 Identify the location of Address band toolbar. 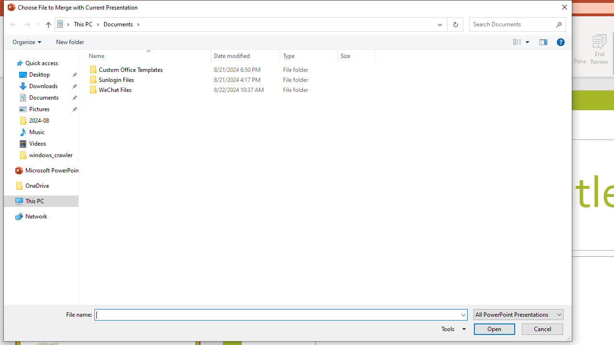
(447, 24).